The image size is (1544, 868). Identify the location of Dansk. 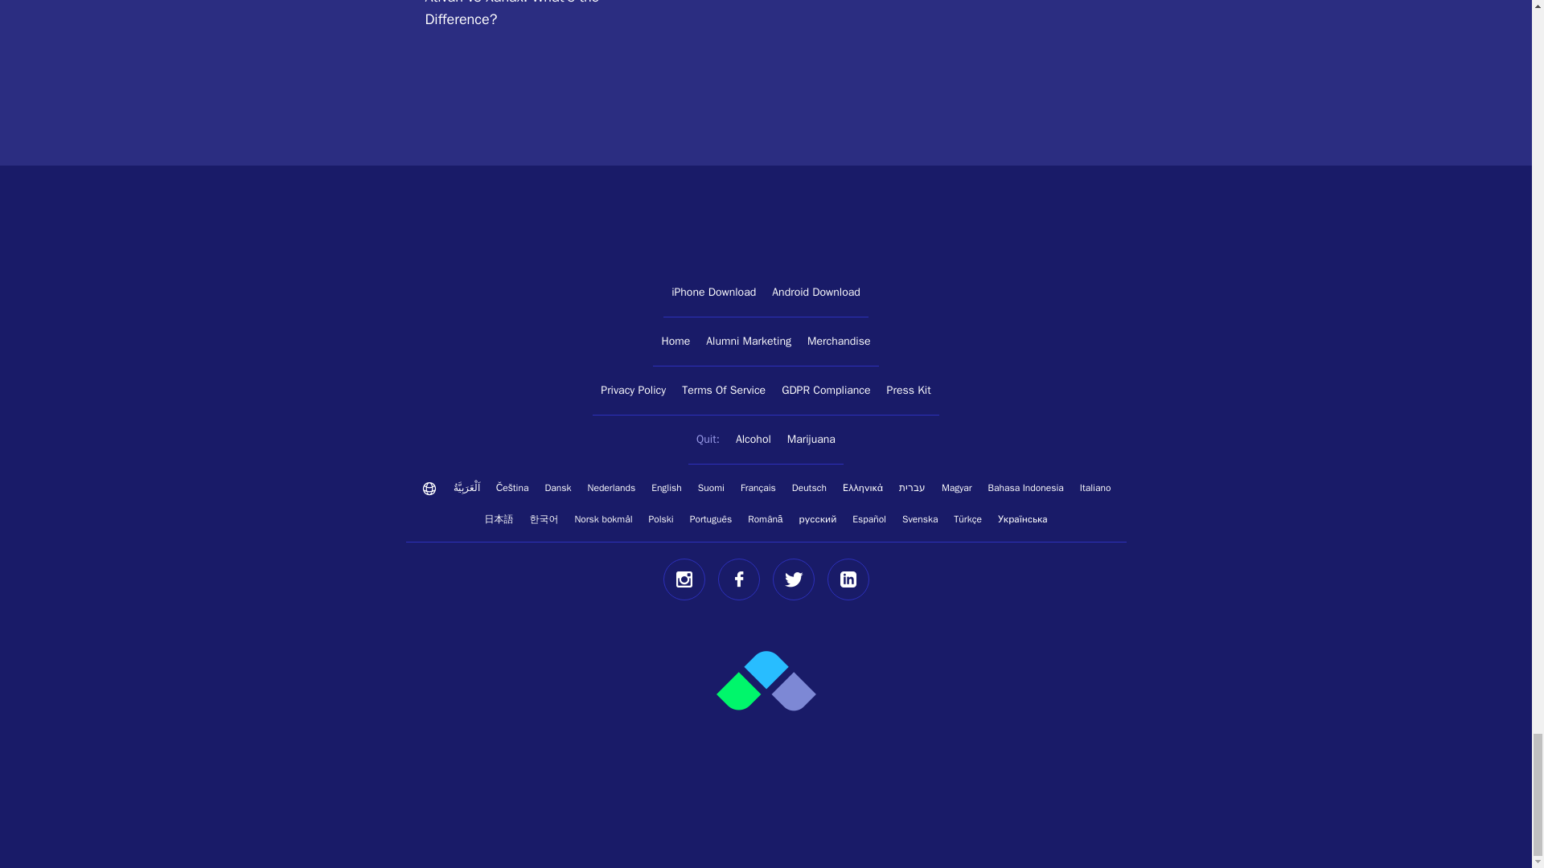
(557, 487).